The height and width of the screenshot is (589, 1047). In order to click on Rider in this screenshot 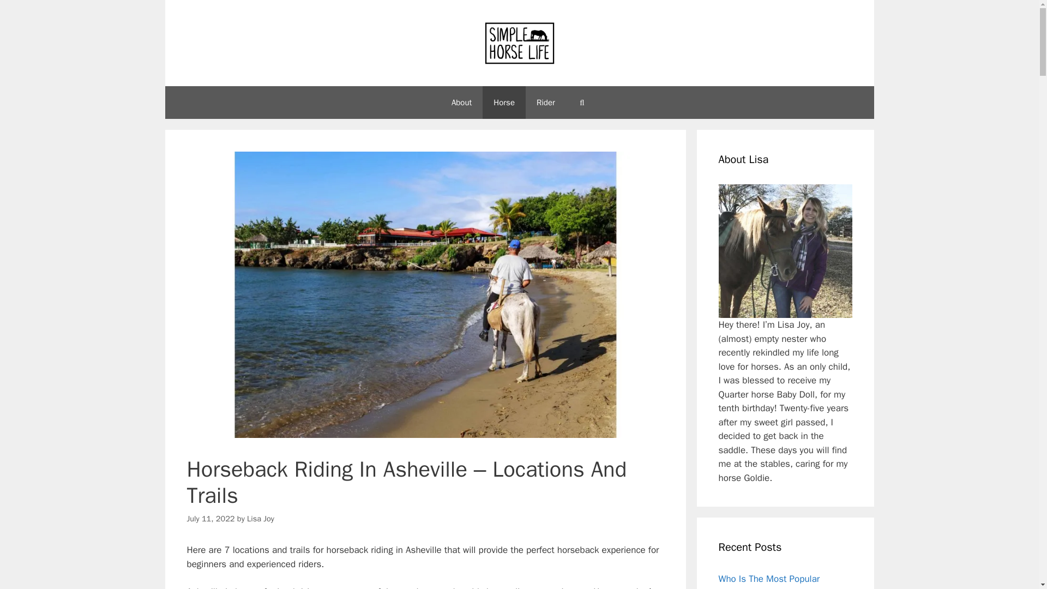, I will do `click(545, 103)`.